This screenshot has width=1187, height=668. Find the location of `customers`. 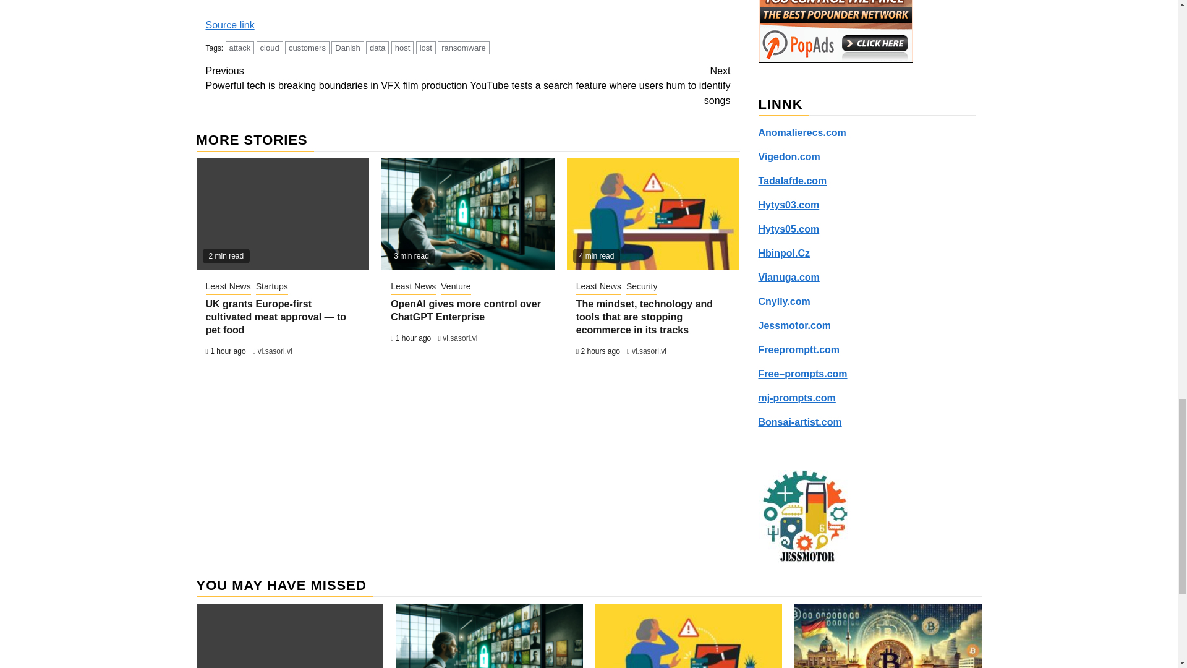

customers is located at coordinates (307, 47).